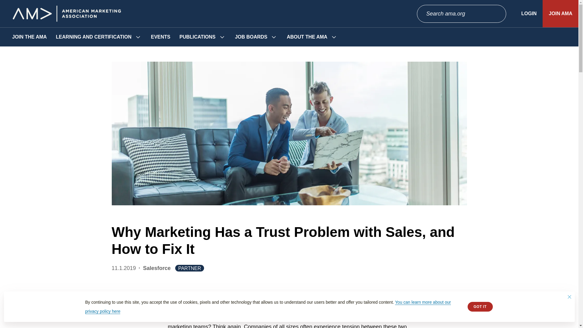  What do you see at coordinates (251, 37) in the screenshot?
I see `JOB BOARDS` at bounding box center [251, 37].